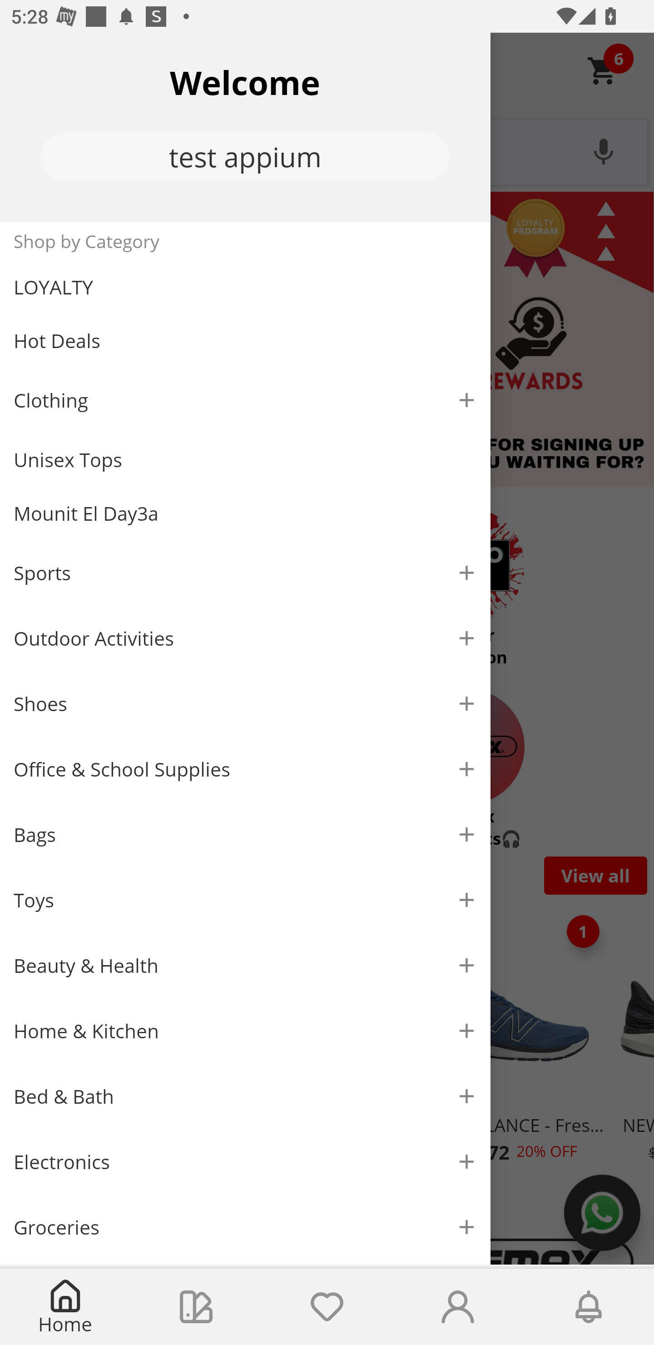 This screenshot has width=654, height=1345. Describe the element at coordinates (327, 150) in the screenshot. I see `What are you looking for?` at that location.